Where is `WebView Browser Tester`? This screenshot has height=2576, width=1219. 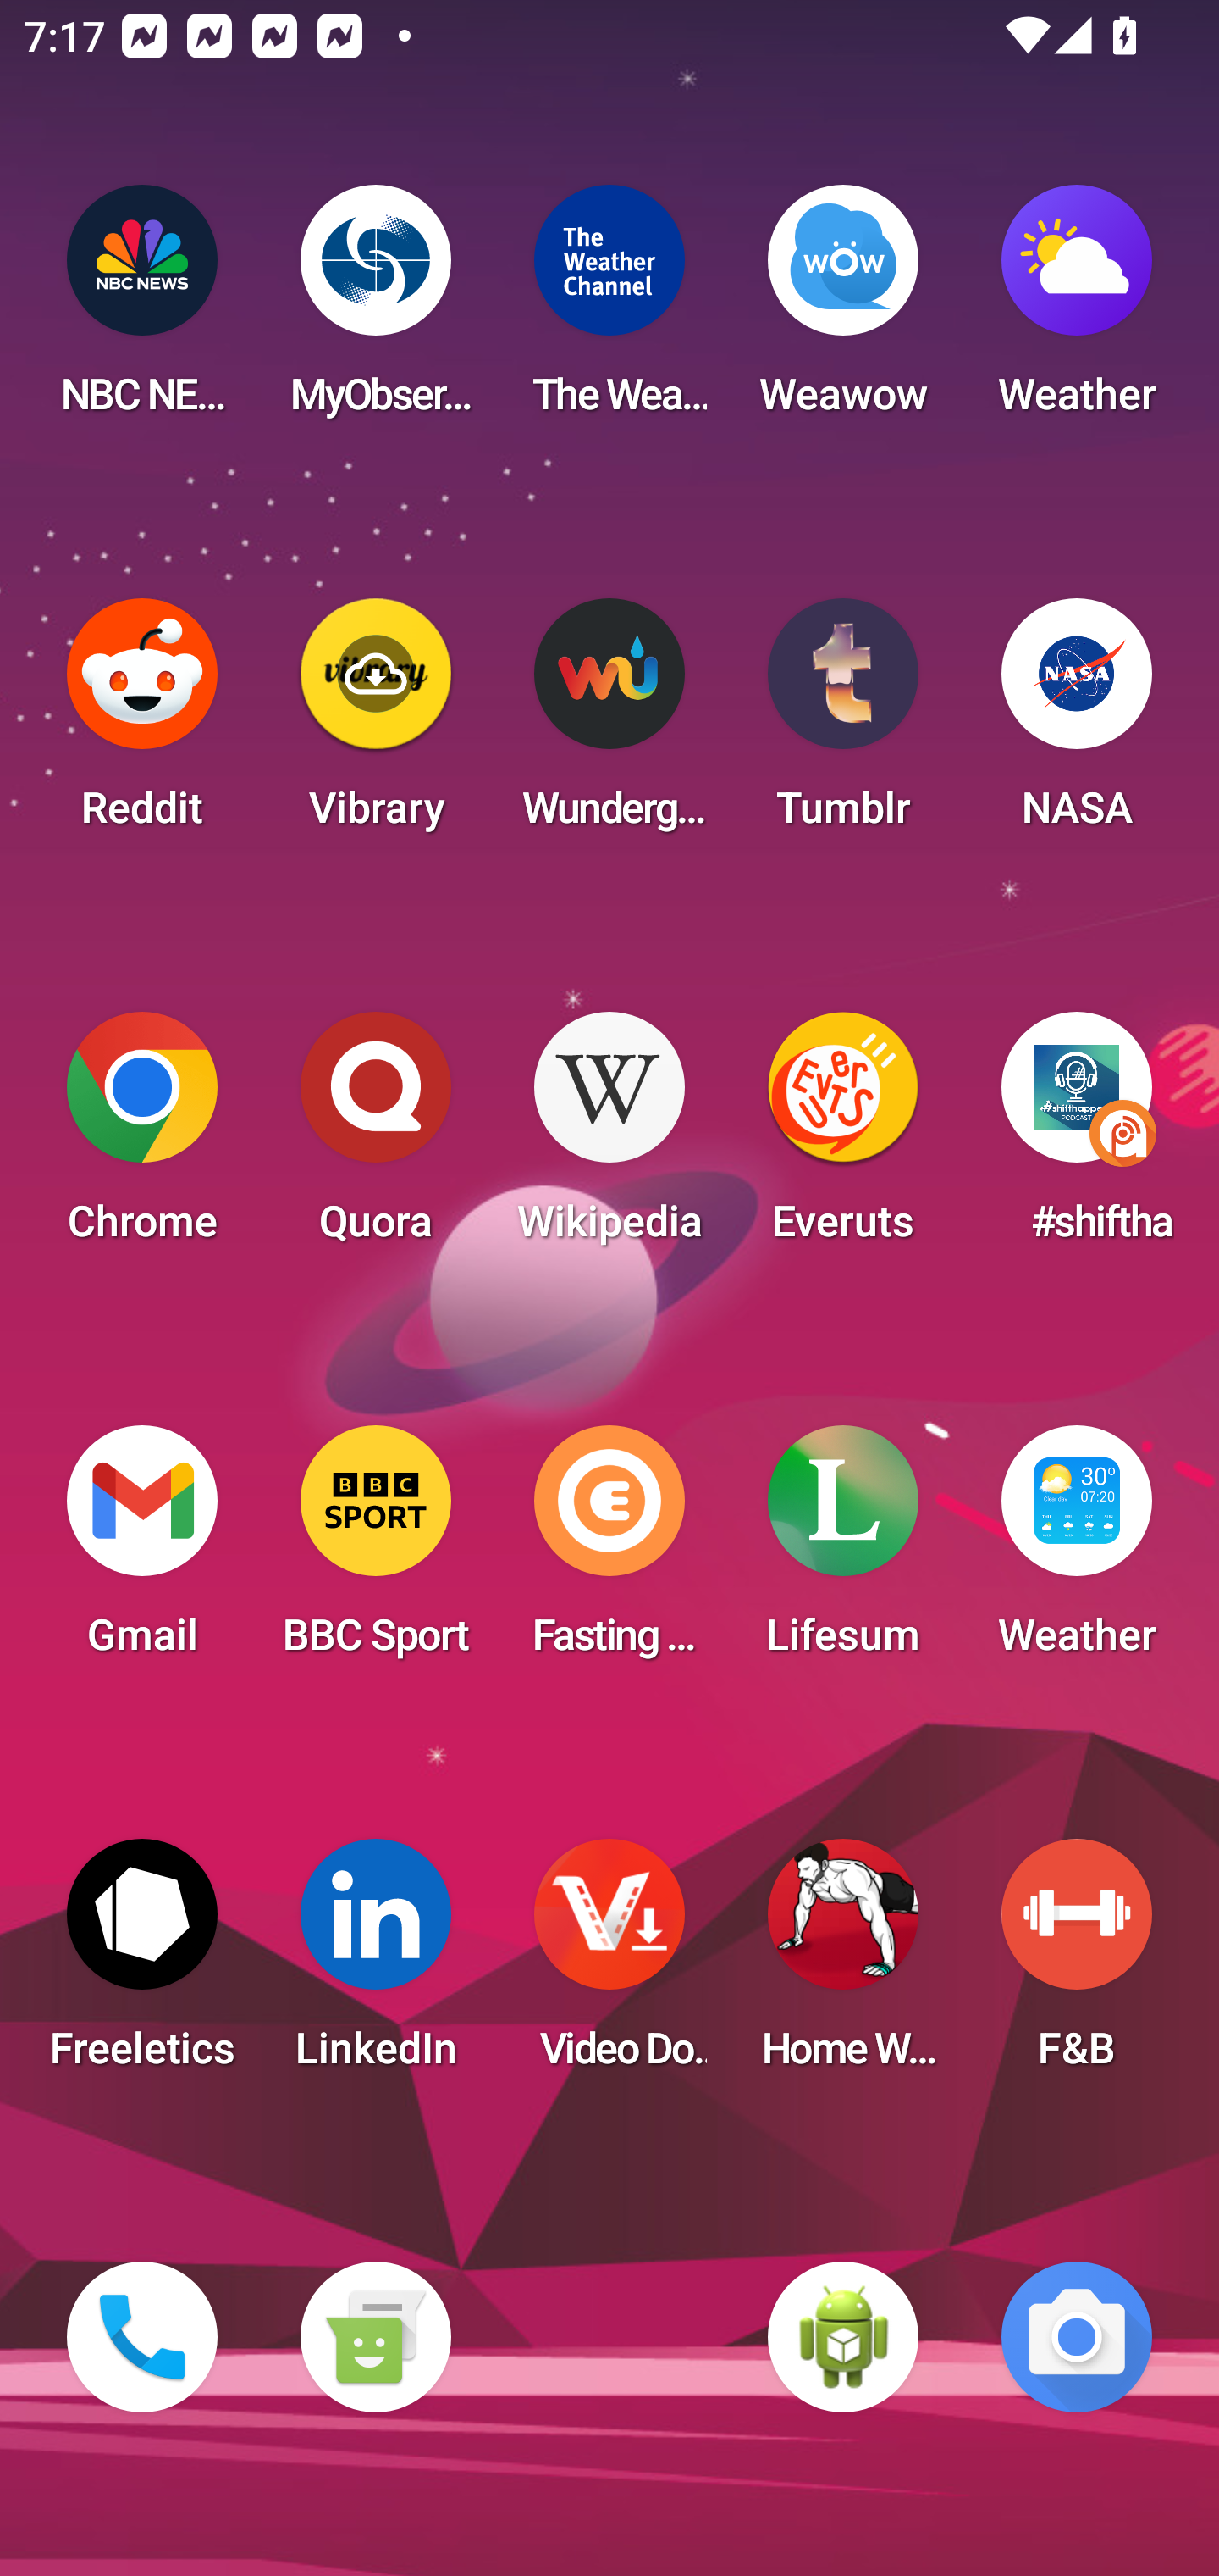
WebView Browser Tester is located at coordinates (843, 2337).